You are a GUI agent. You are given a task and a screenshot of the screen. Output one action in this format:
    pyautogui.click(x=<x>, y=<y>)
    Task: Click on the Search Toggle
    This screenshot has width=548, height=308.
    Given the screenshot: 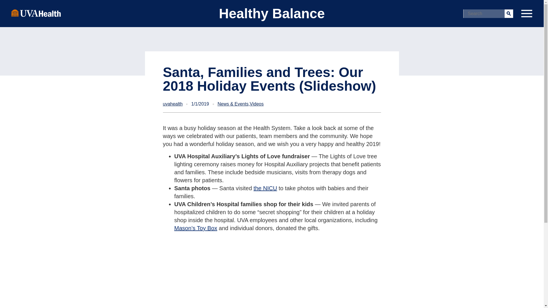 What is the action you would take?
    pyautogui.click(x=6, y=5)
    